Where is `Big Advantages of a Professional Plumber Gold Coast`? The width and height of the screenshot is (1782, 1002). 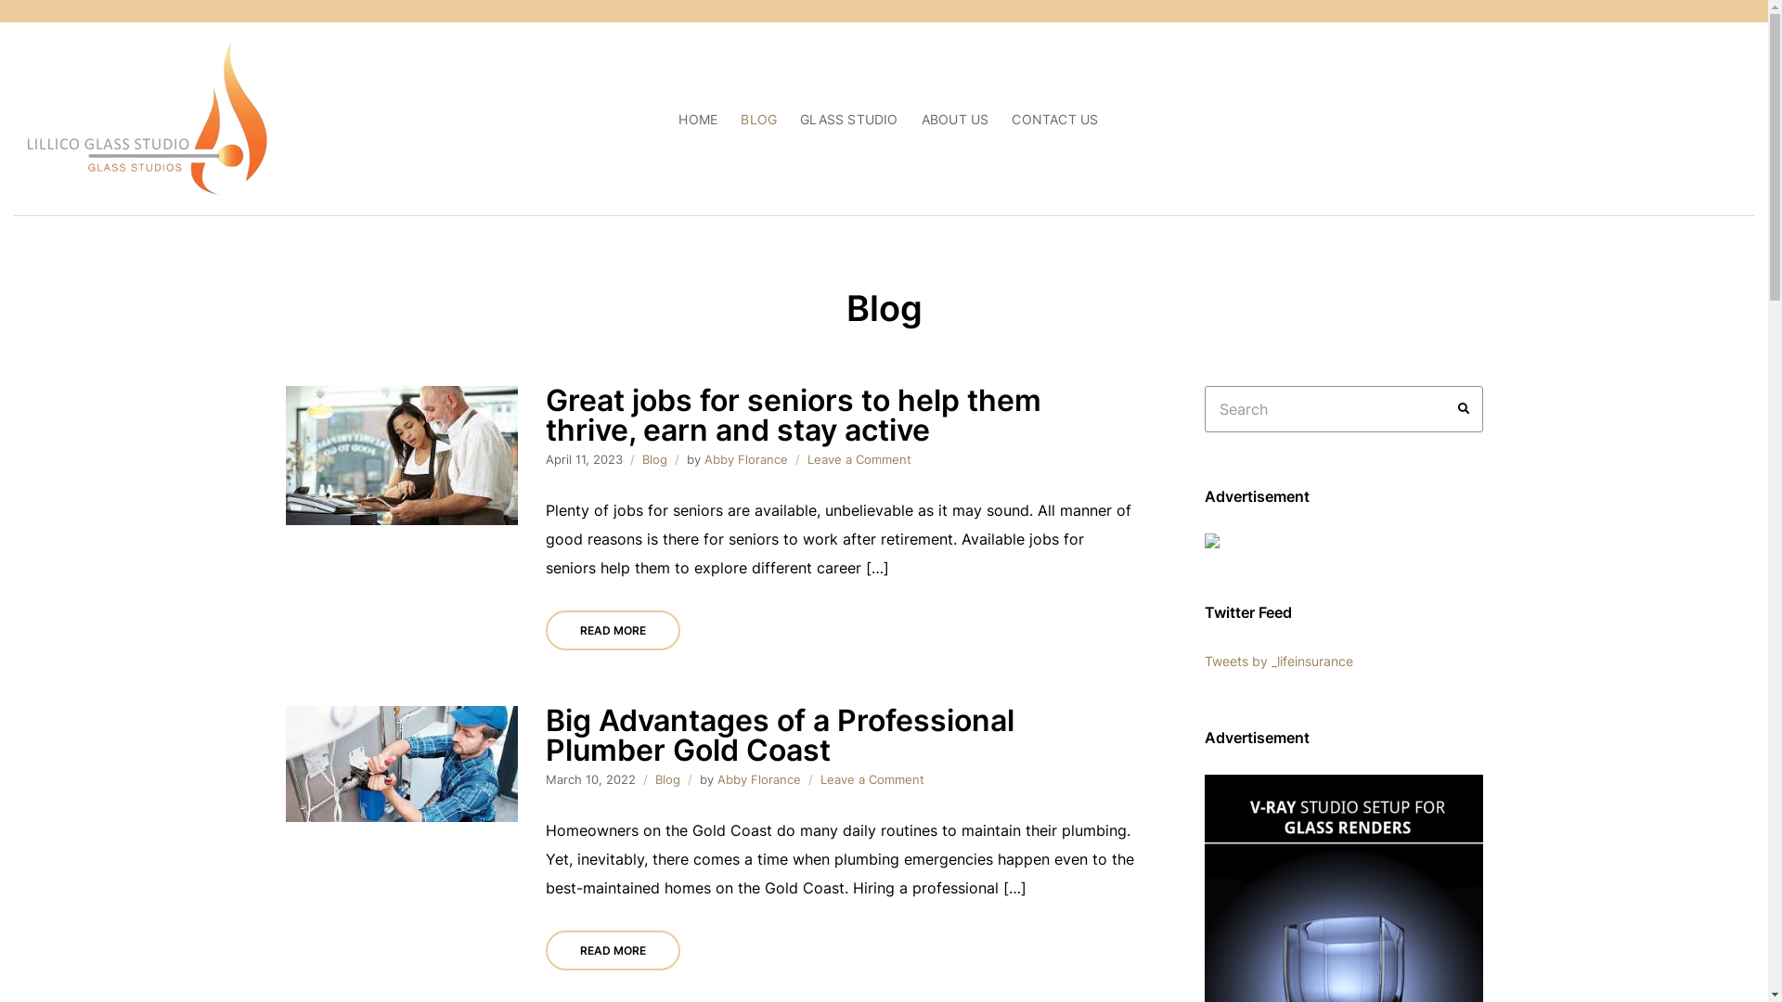 Big Advantages of a Professional Plumber Gold Coast is located at coordinates (780, 735).